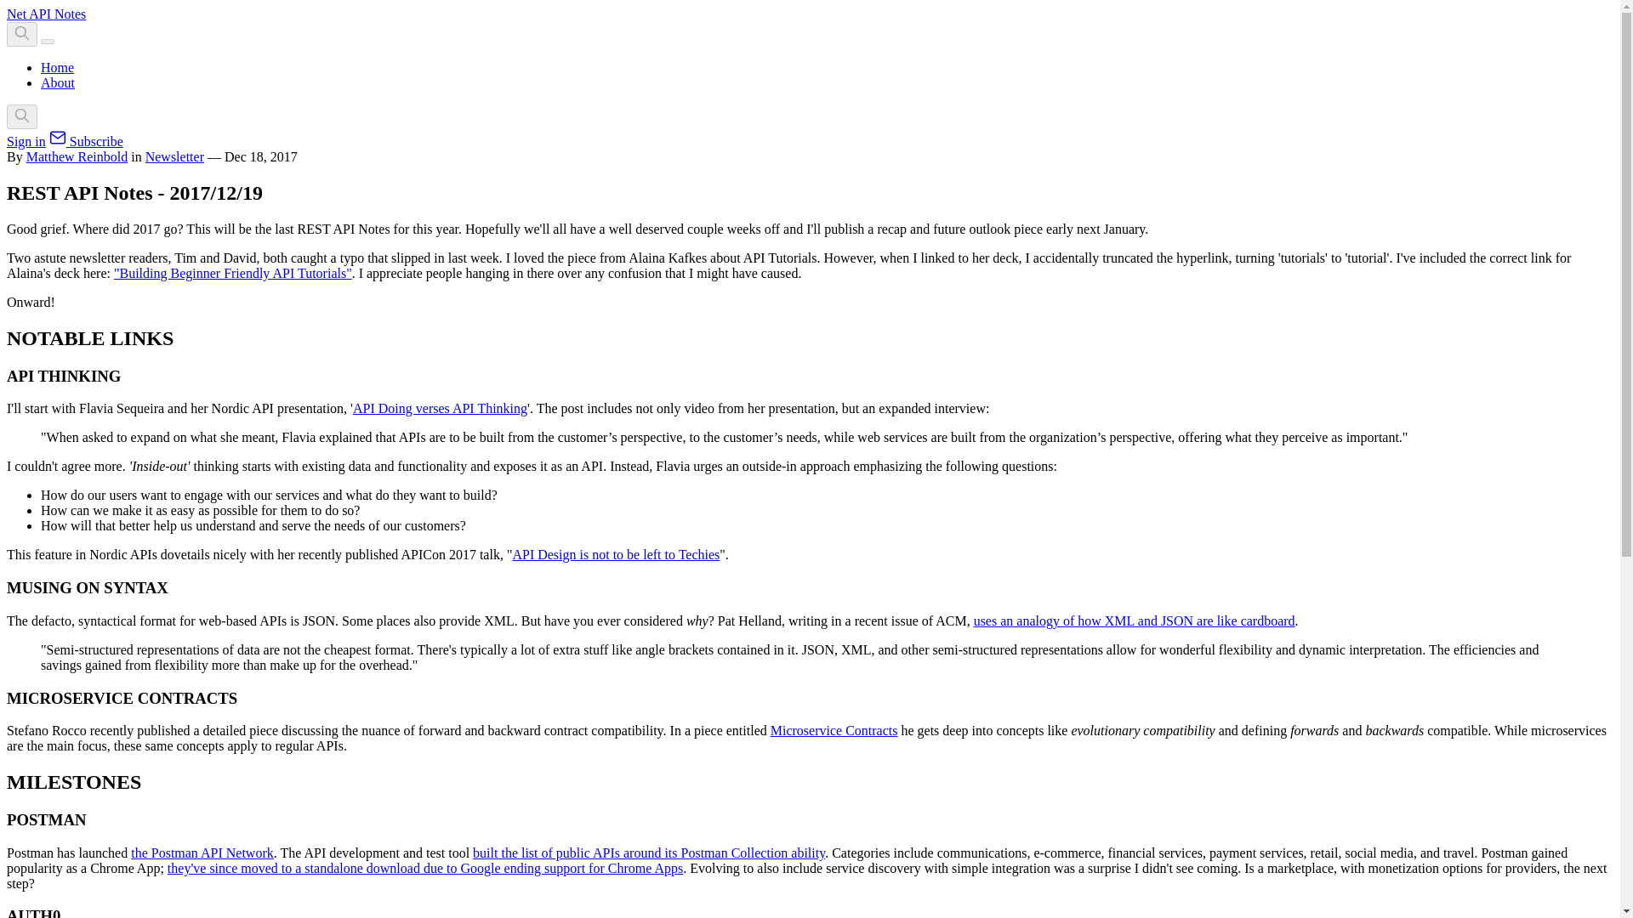 This screenshot has height=918, width=1633. Describe the element at coordinates (46, 14) in the screenshot. I see `Net API Notes` at that location.